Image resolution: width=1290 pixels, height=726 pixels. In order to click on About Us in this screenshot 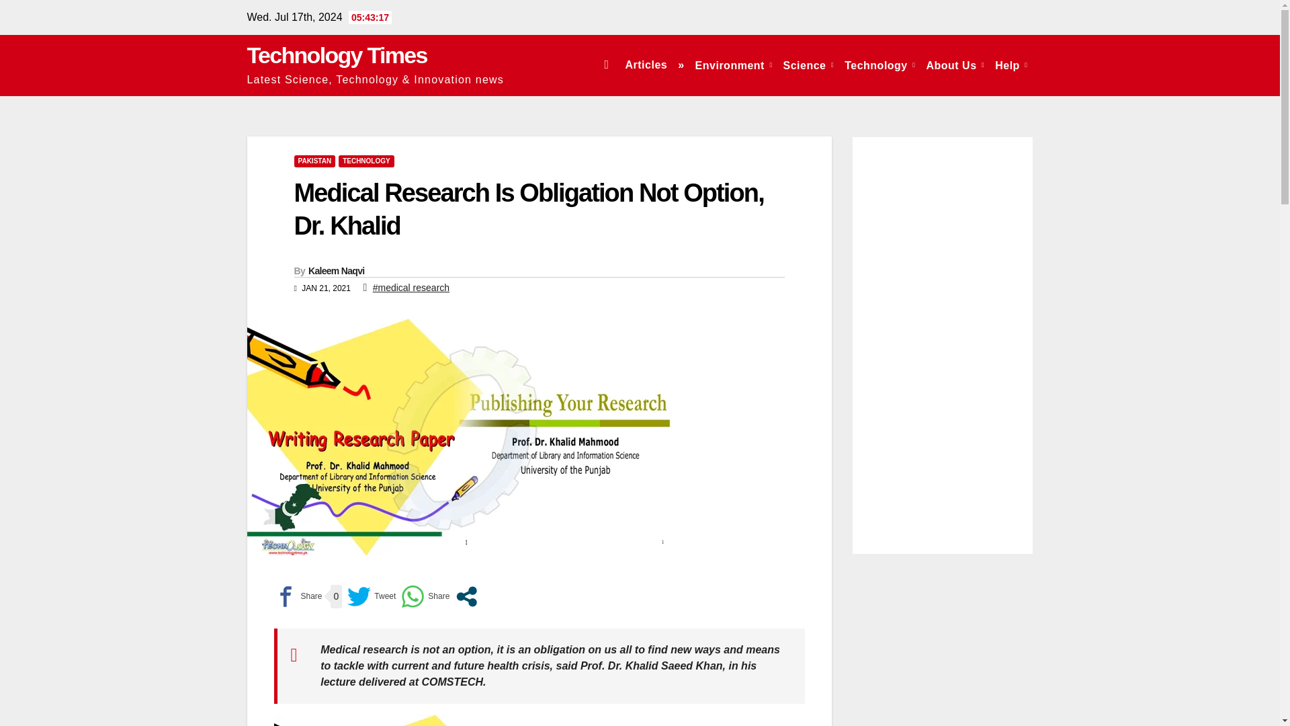, I will do `click(955, 65)`.